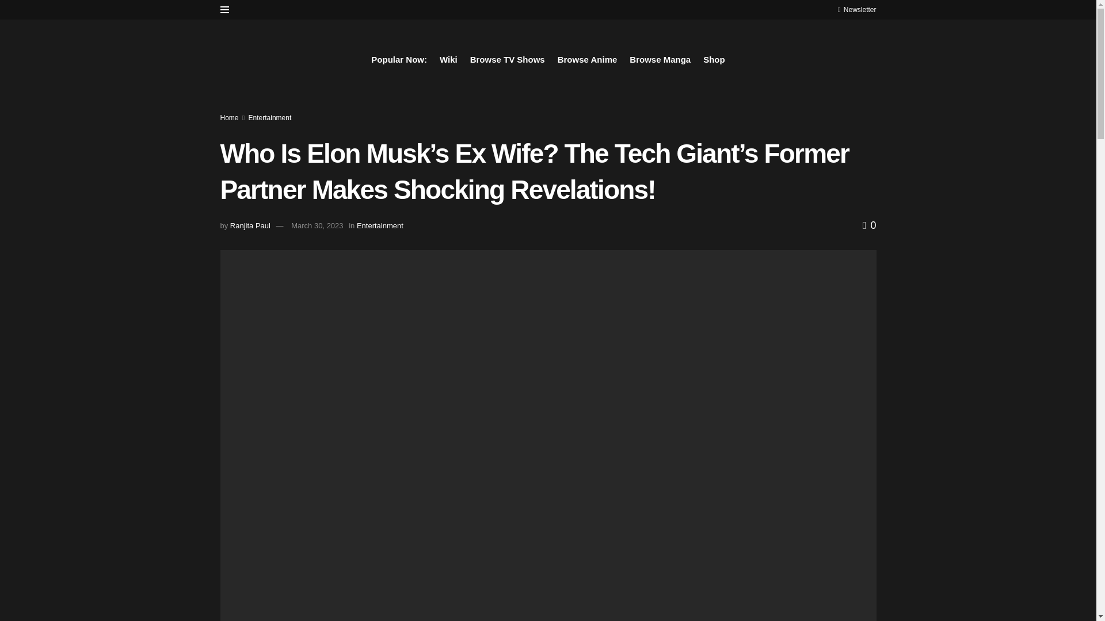 The image size is (1105, 621). I want to click on Browse Anime, so click(588, 59).